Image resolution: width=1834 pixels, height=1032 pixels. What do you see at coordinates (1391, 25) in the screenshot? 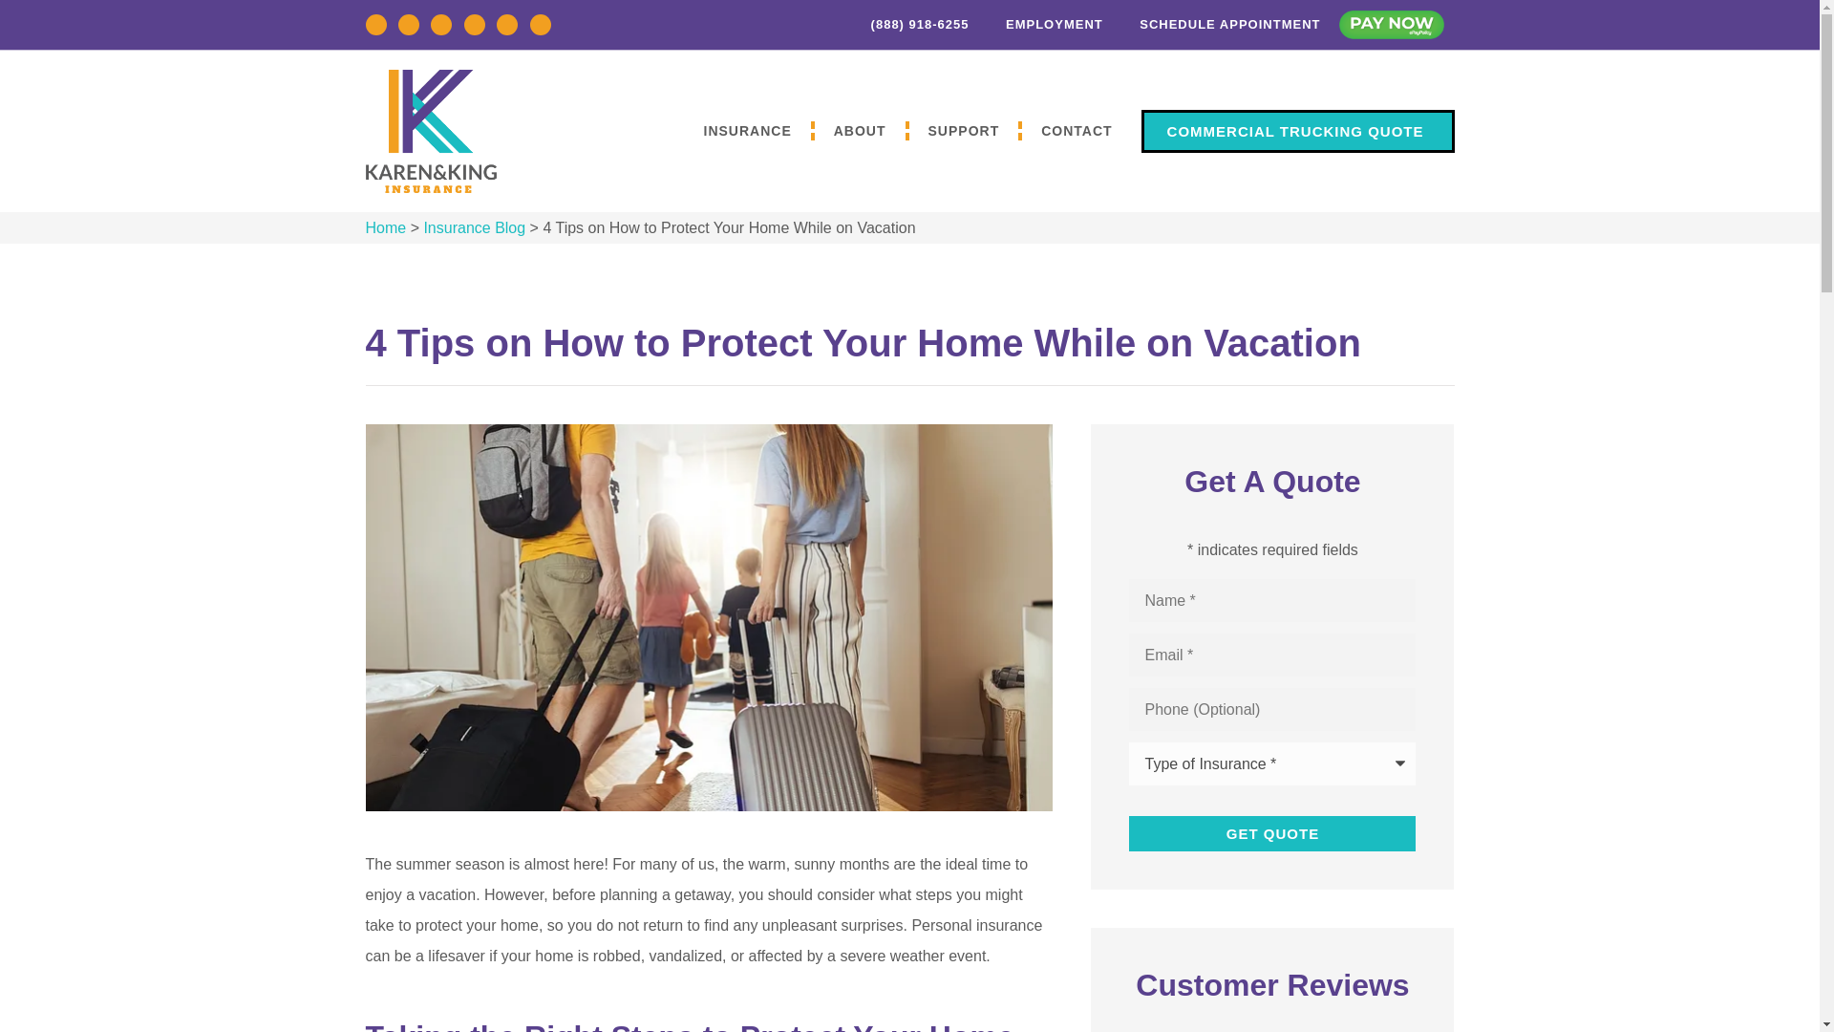
I see `PayNowNew1.png` at bounding box center [1391, 25].